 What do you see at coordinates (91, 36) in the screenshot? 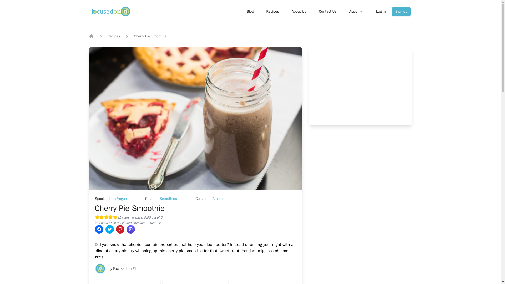
I see `Home` at bounding box center [91, 36].